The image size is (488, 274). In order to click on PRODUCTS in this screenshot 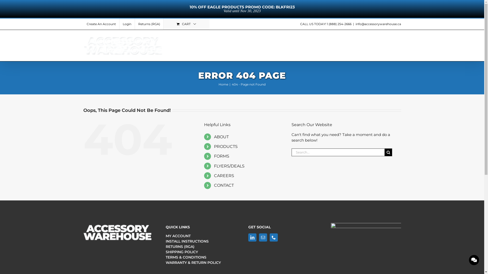, I will do `click(234, 45)`.